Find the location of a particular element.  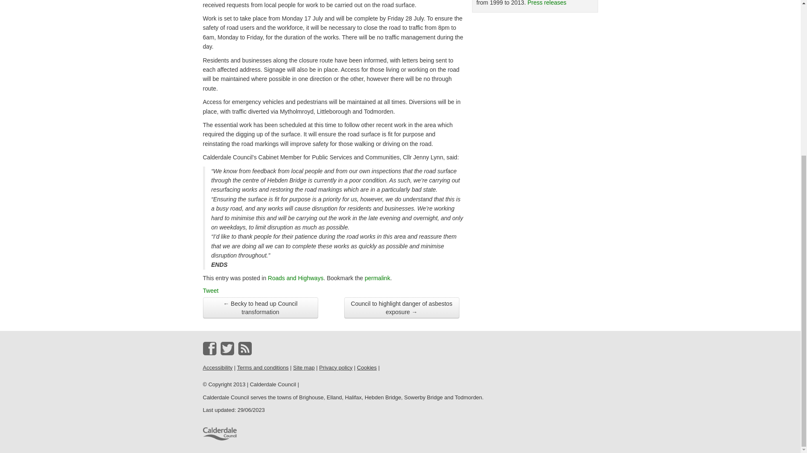

Terms and conditions is located at coordinates (263, 367).